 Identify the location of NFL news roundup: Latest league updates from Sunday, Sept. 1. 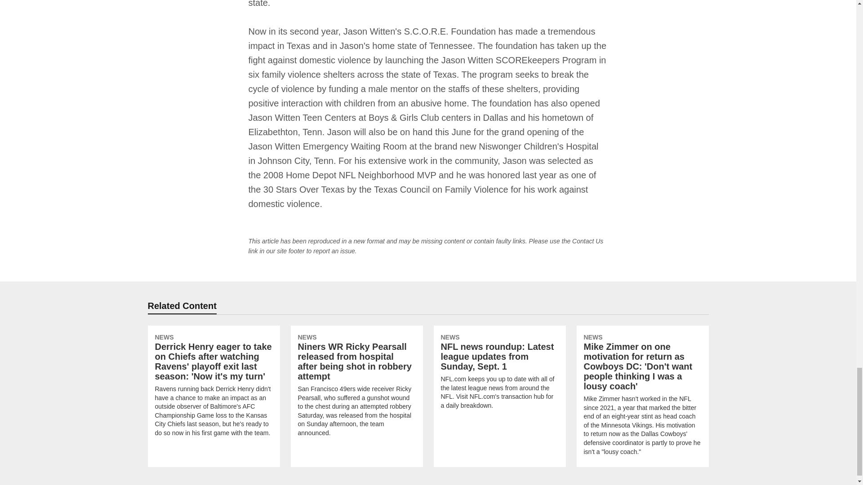
(499, 373).